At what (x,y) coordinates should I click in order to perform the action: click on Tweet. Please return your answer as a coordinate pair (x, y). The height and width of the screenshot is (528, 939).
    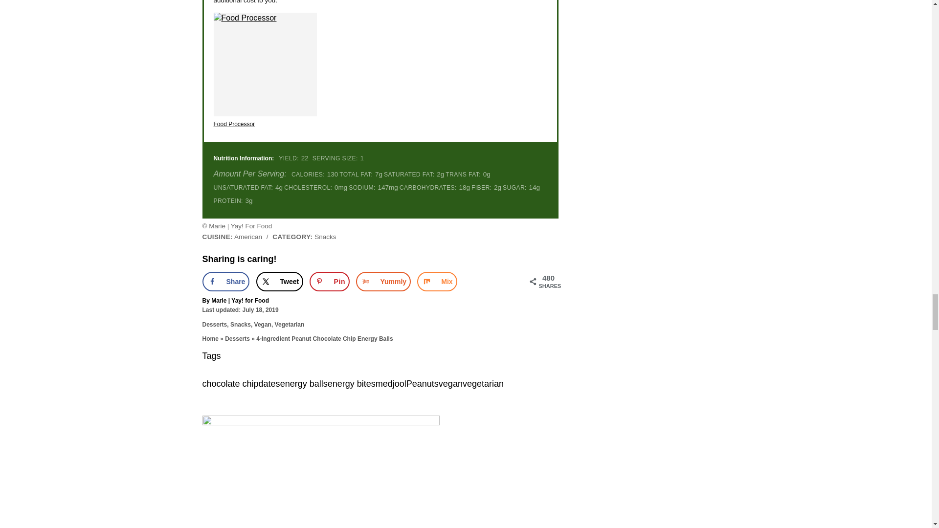
    Looking at the image, I should click on (280, 282).